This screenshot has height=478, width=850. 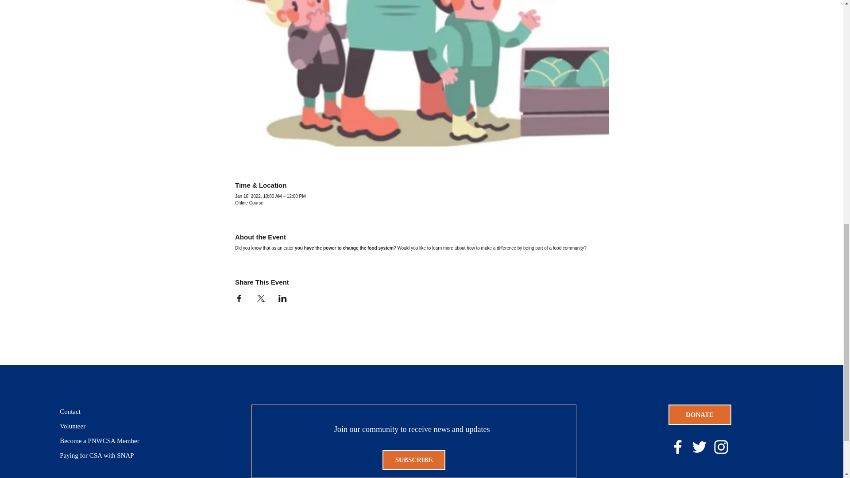 I want to click on SUBSCRIBE, so click(x=414, y=460).